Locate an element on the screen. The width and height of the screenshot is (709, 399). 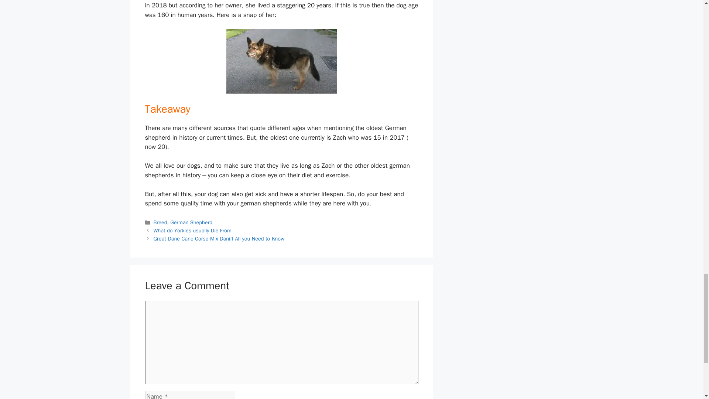
Breed is located at coordinates (160, 222).